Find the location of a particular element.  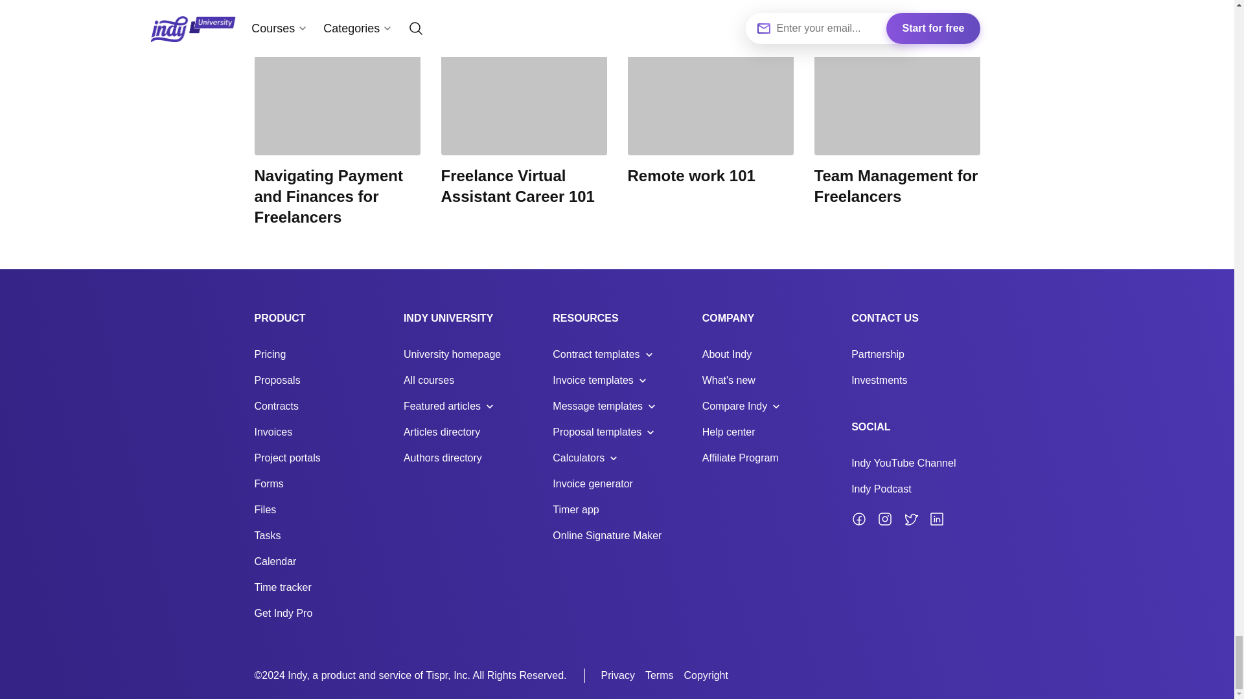

Remote work 101 is located at coordinates (710, 109).